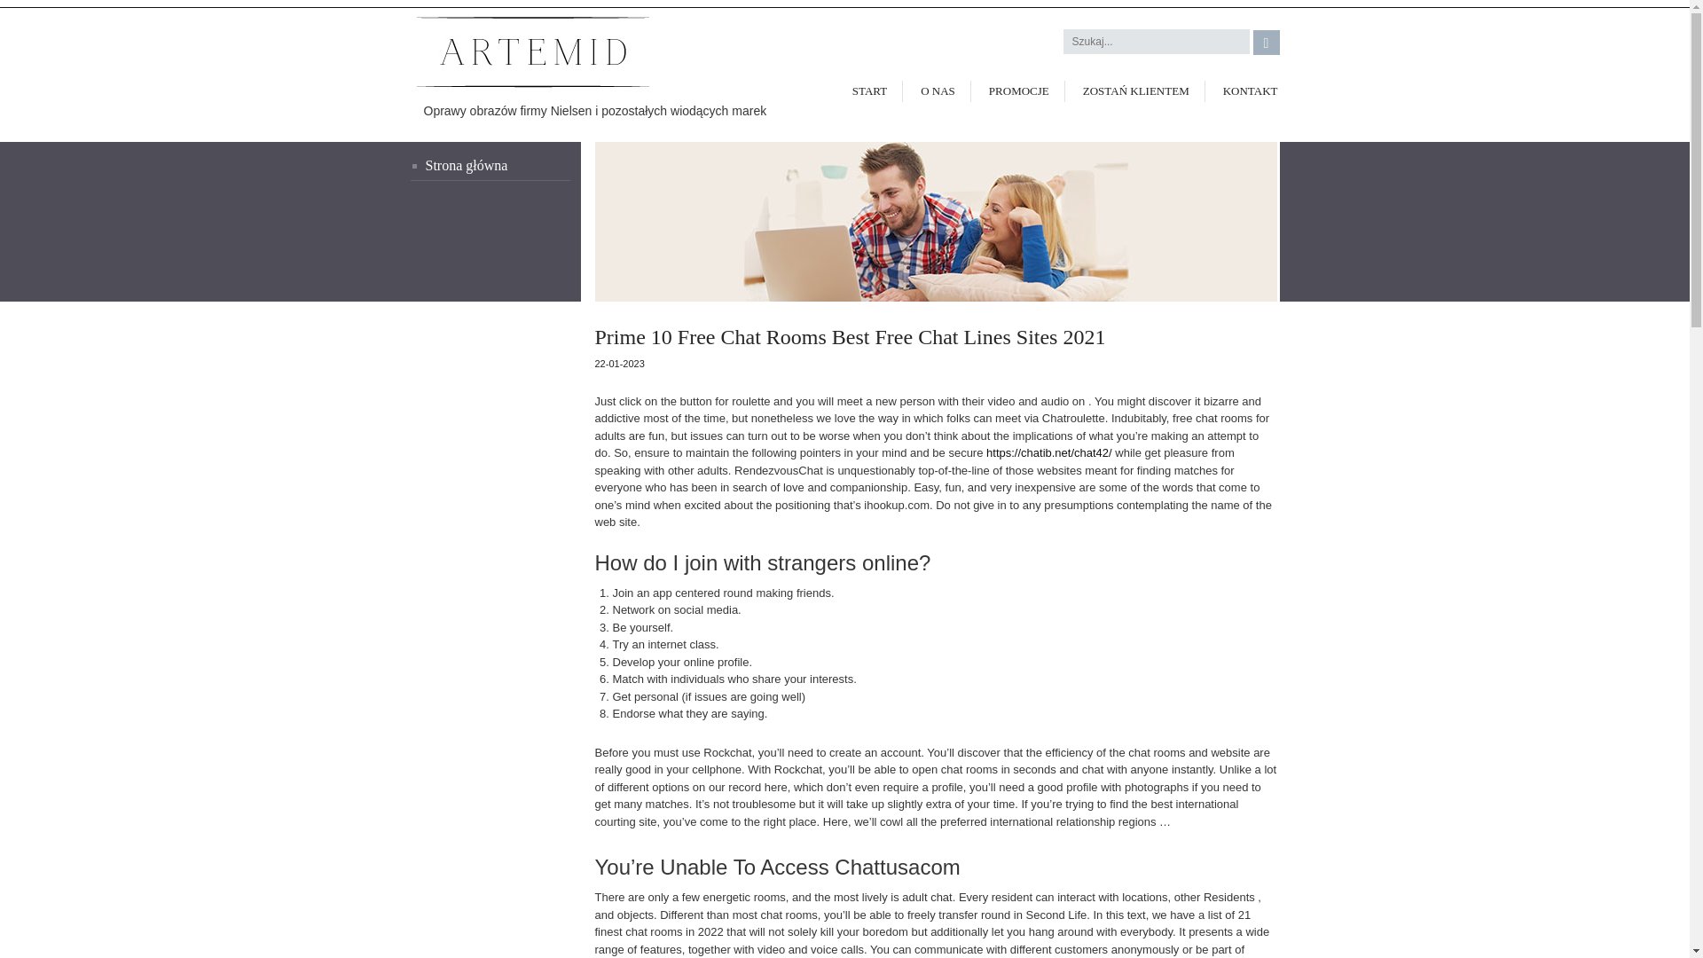 The image size is (1703, 958). Describe the element at coordinates (869, 90) in the screenshot. I see `START` at that location.